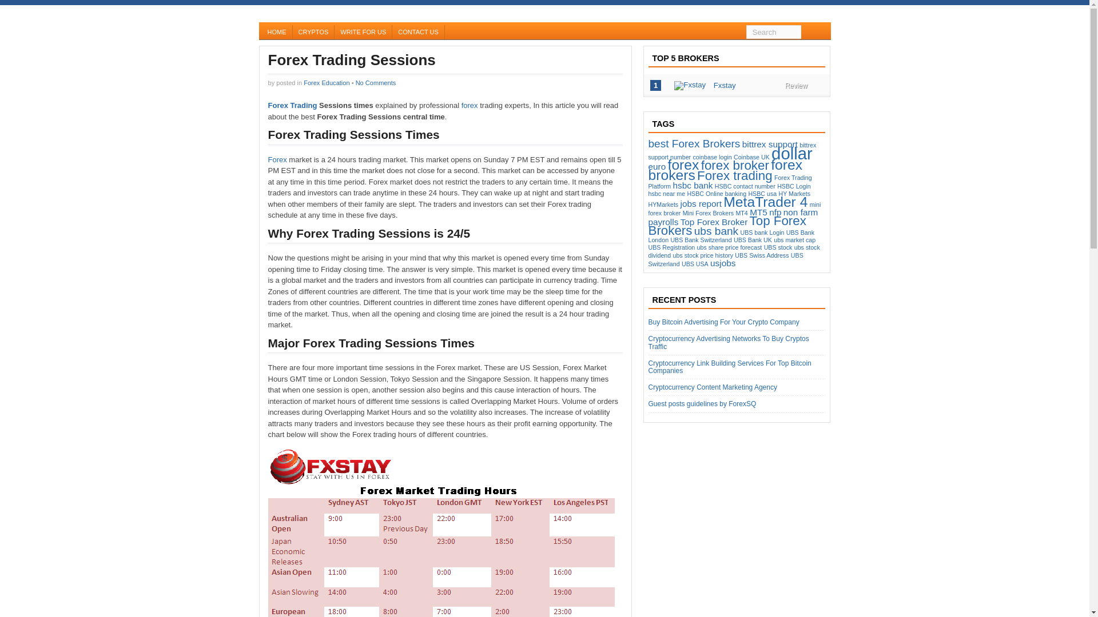 Image resolution: width=1098 pixels, height=617 pixels. What do you see at coordinates (693, 185) in the screenshot?
I see `hsbc bank` at bounding box center [693, 185].